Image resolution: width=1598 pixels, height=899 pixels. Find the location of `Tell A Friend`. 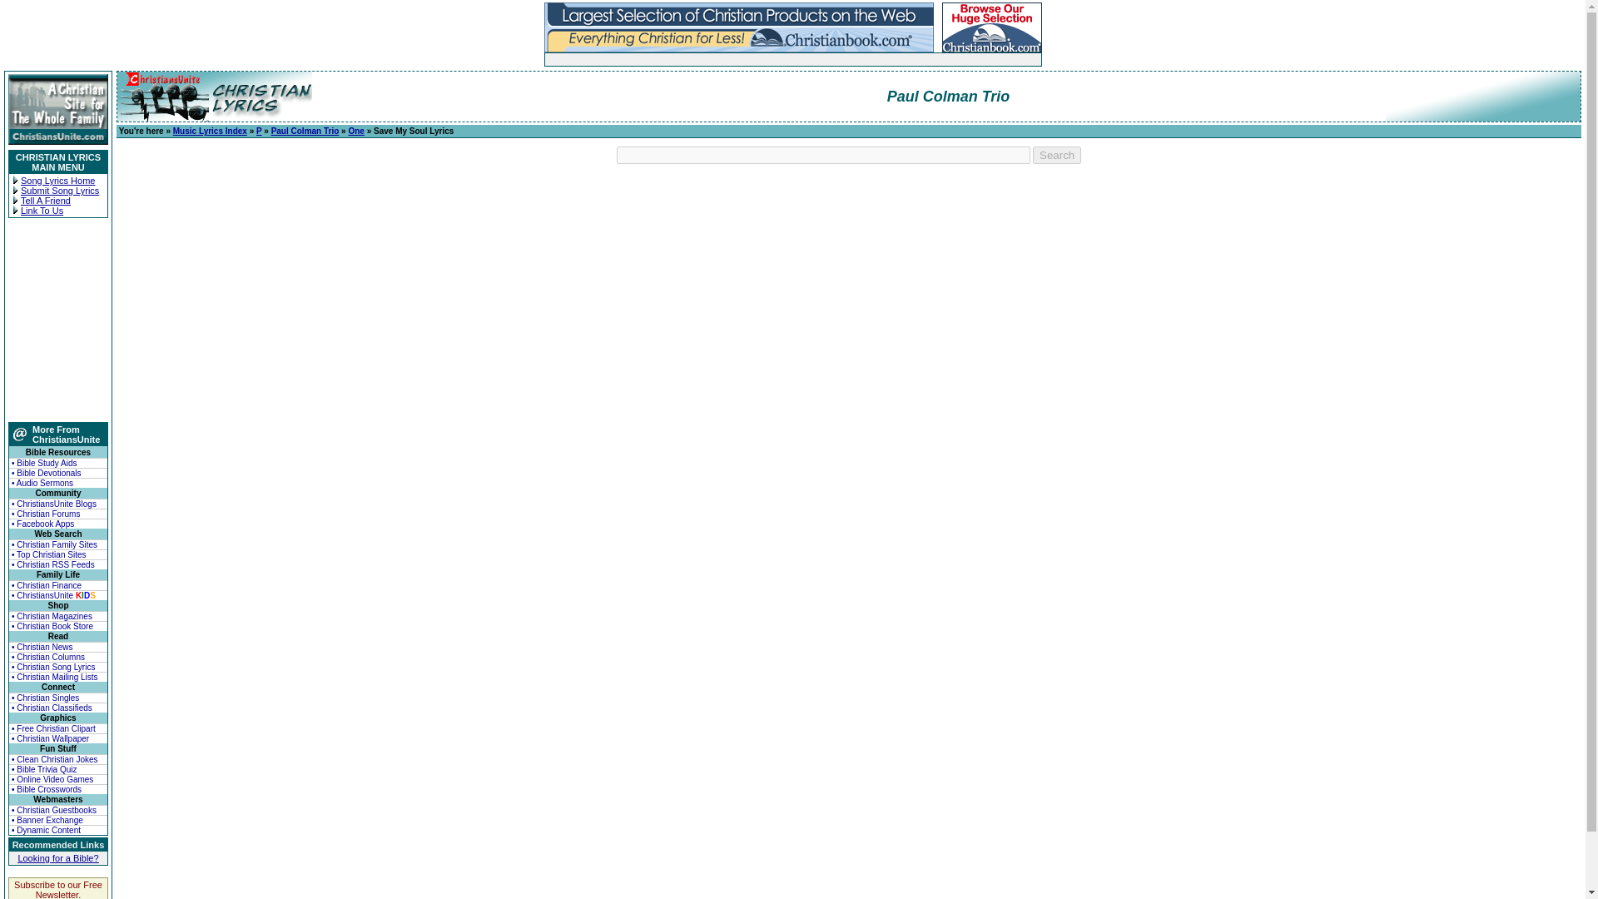

Tell A Friend is located at coordinates (45, 201).